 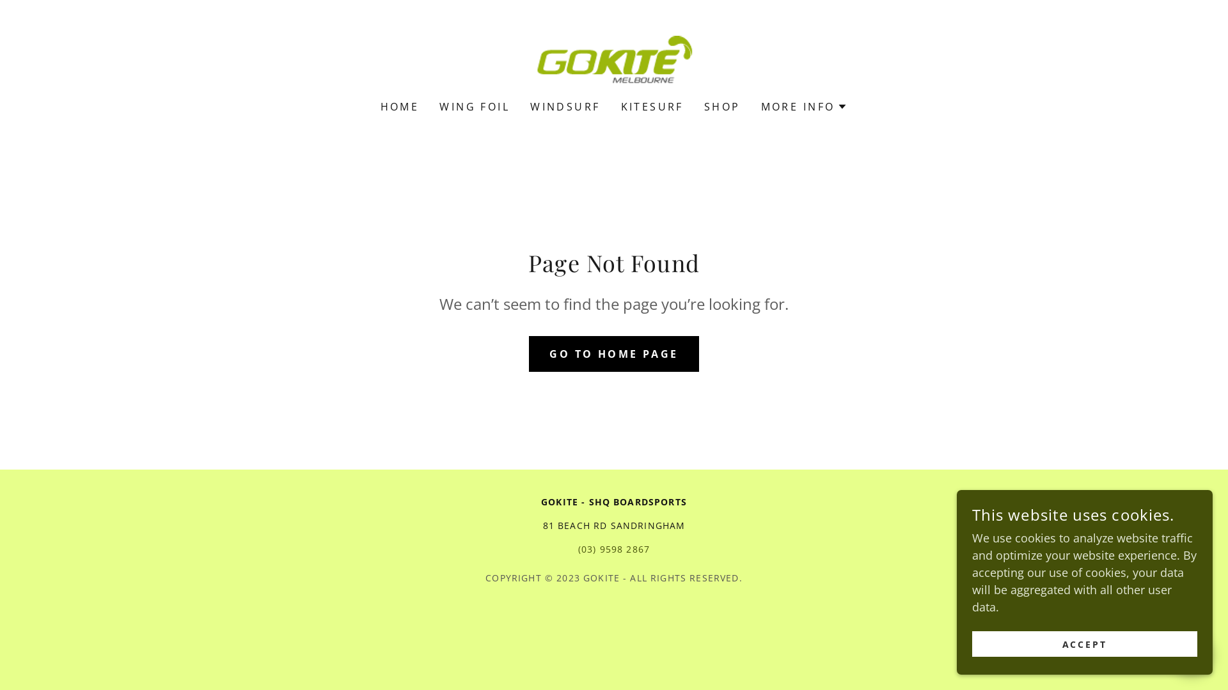 I want to click on KITESURF, so click(x=652, y=107).